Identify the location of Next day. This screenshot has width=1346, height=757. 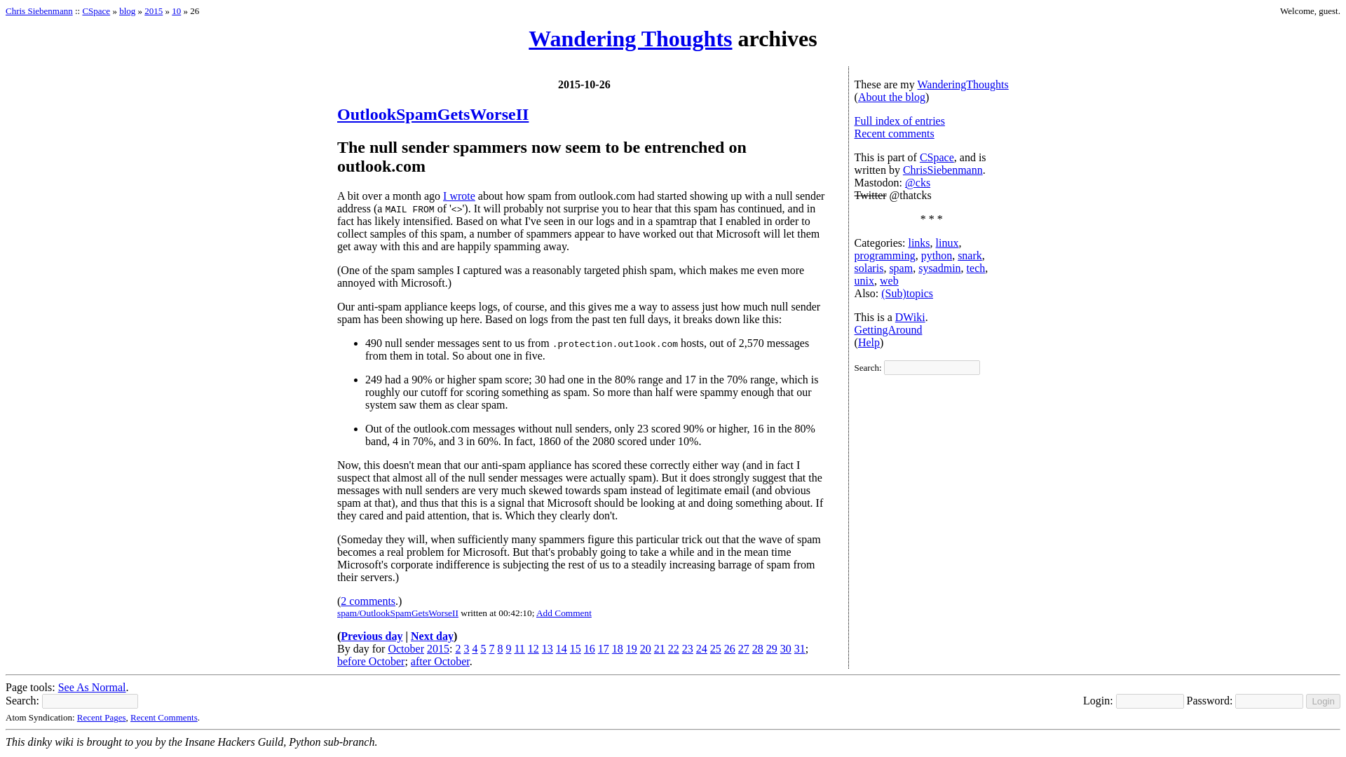
(432, 635).